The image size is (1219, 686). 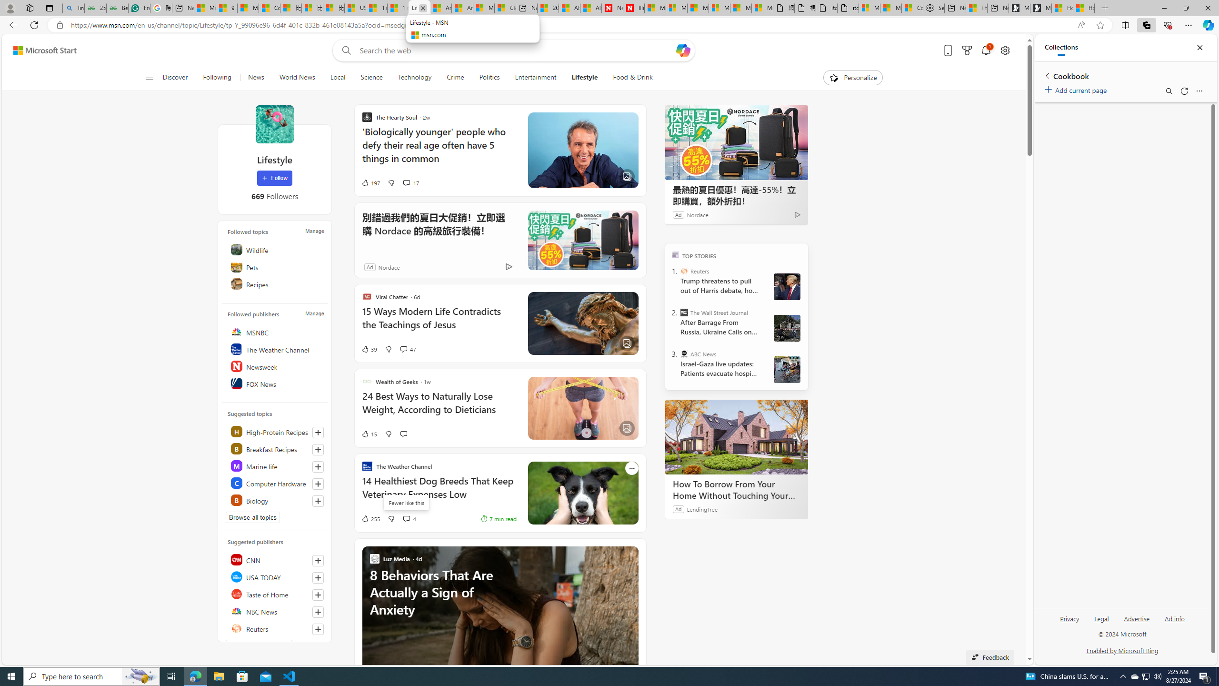 I want to click on Back to list of collections, so click(x=1047, y=75).